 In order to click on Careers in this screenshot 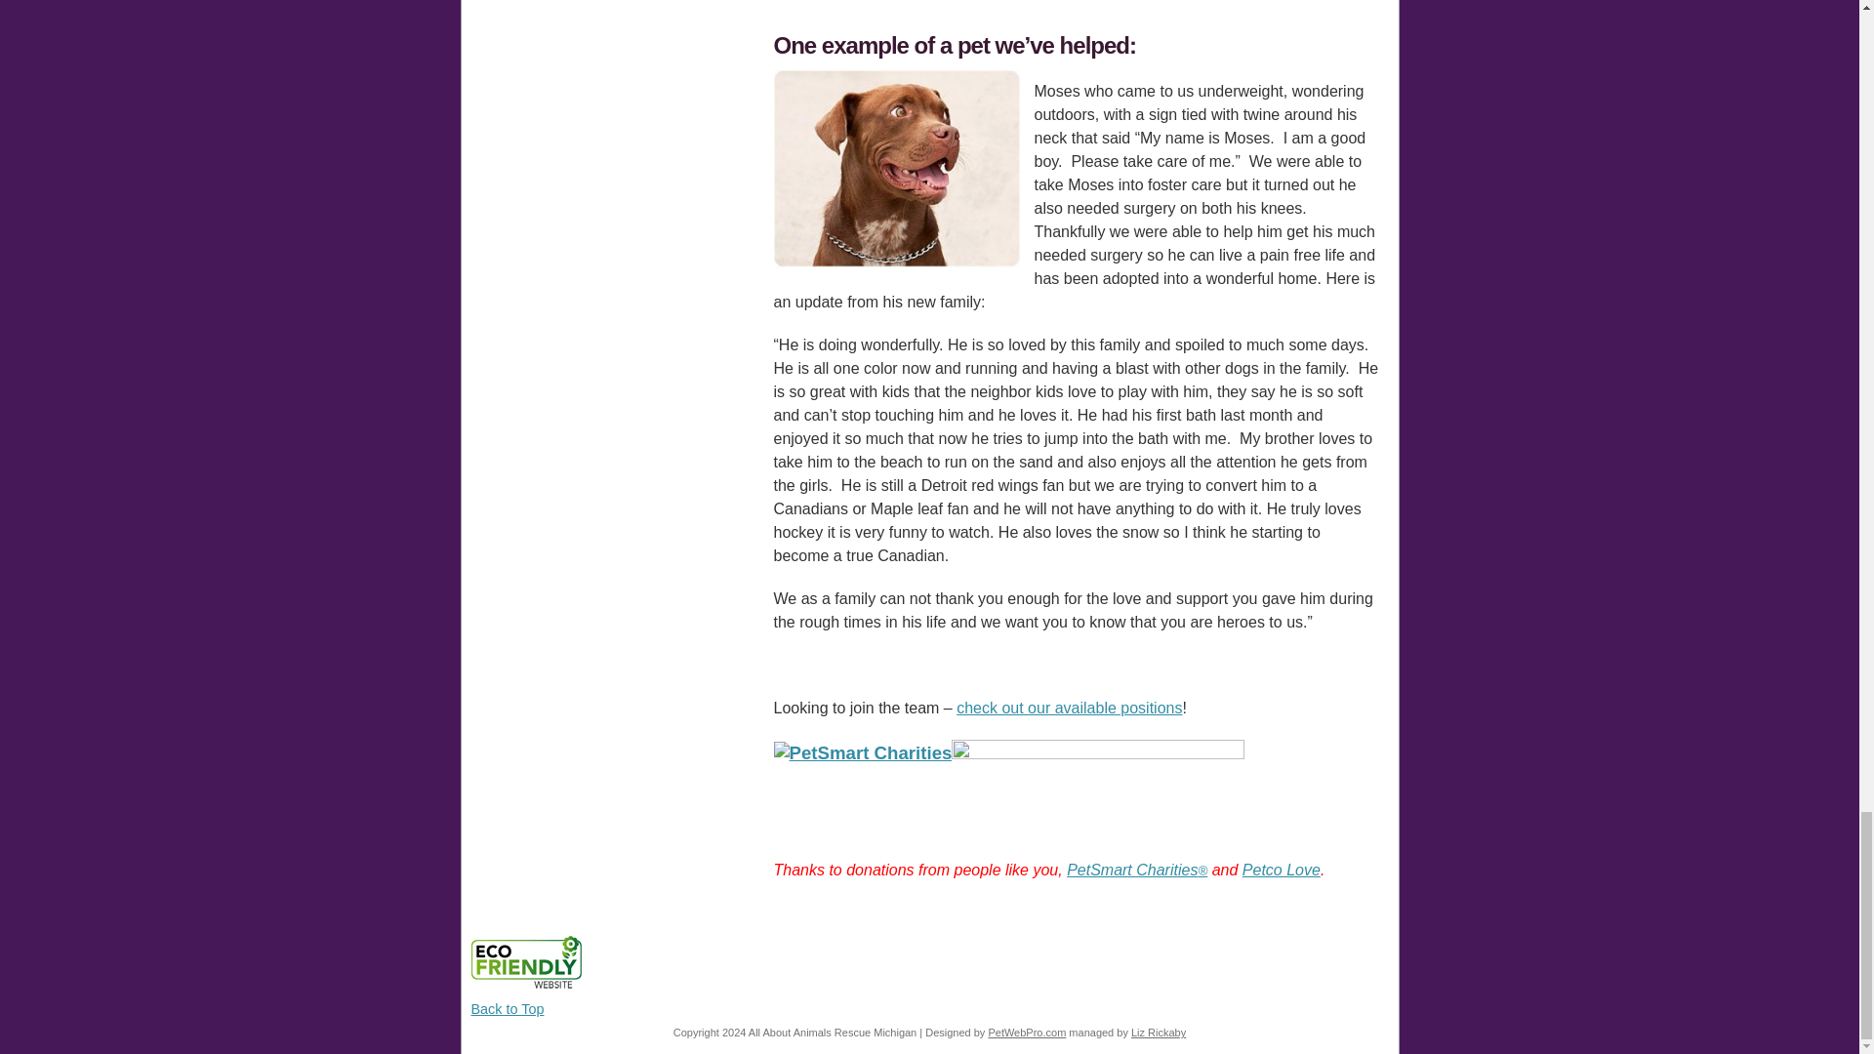, I will do `click(1069, 709)`.